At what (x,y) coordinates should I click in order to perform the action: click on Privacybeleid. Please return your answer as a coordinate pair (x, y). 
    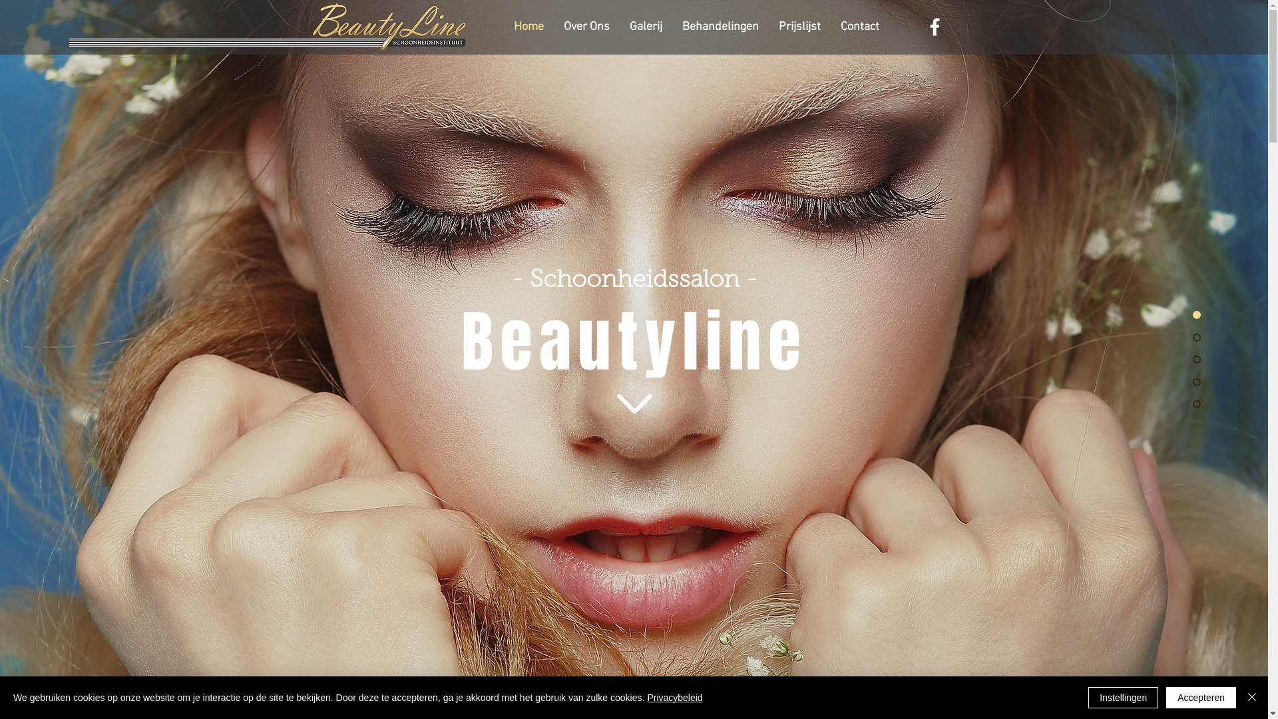
    Looking at the image, I should click on (675, 698).